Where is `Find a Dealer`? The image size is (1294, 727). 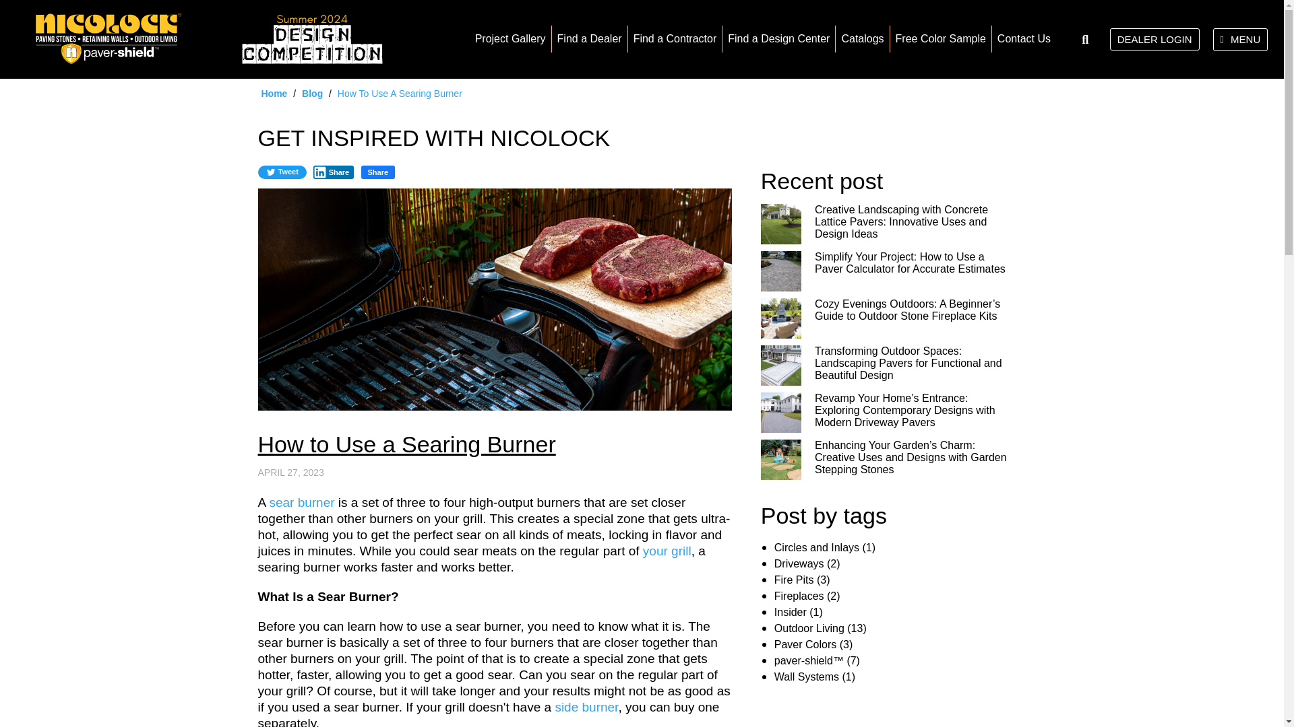 Find a Dealer is located at coordinates (590, 39).